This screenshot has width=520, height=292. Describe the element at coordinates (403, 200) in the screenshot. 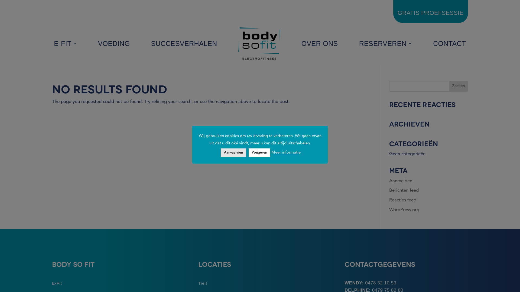

I see `Reacties feed` at that location.